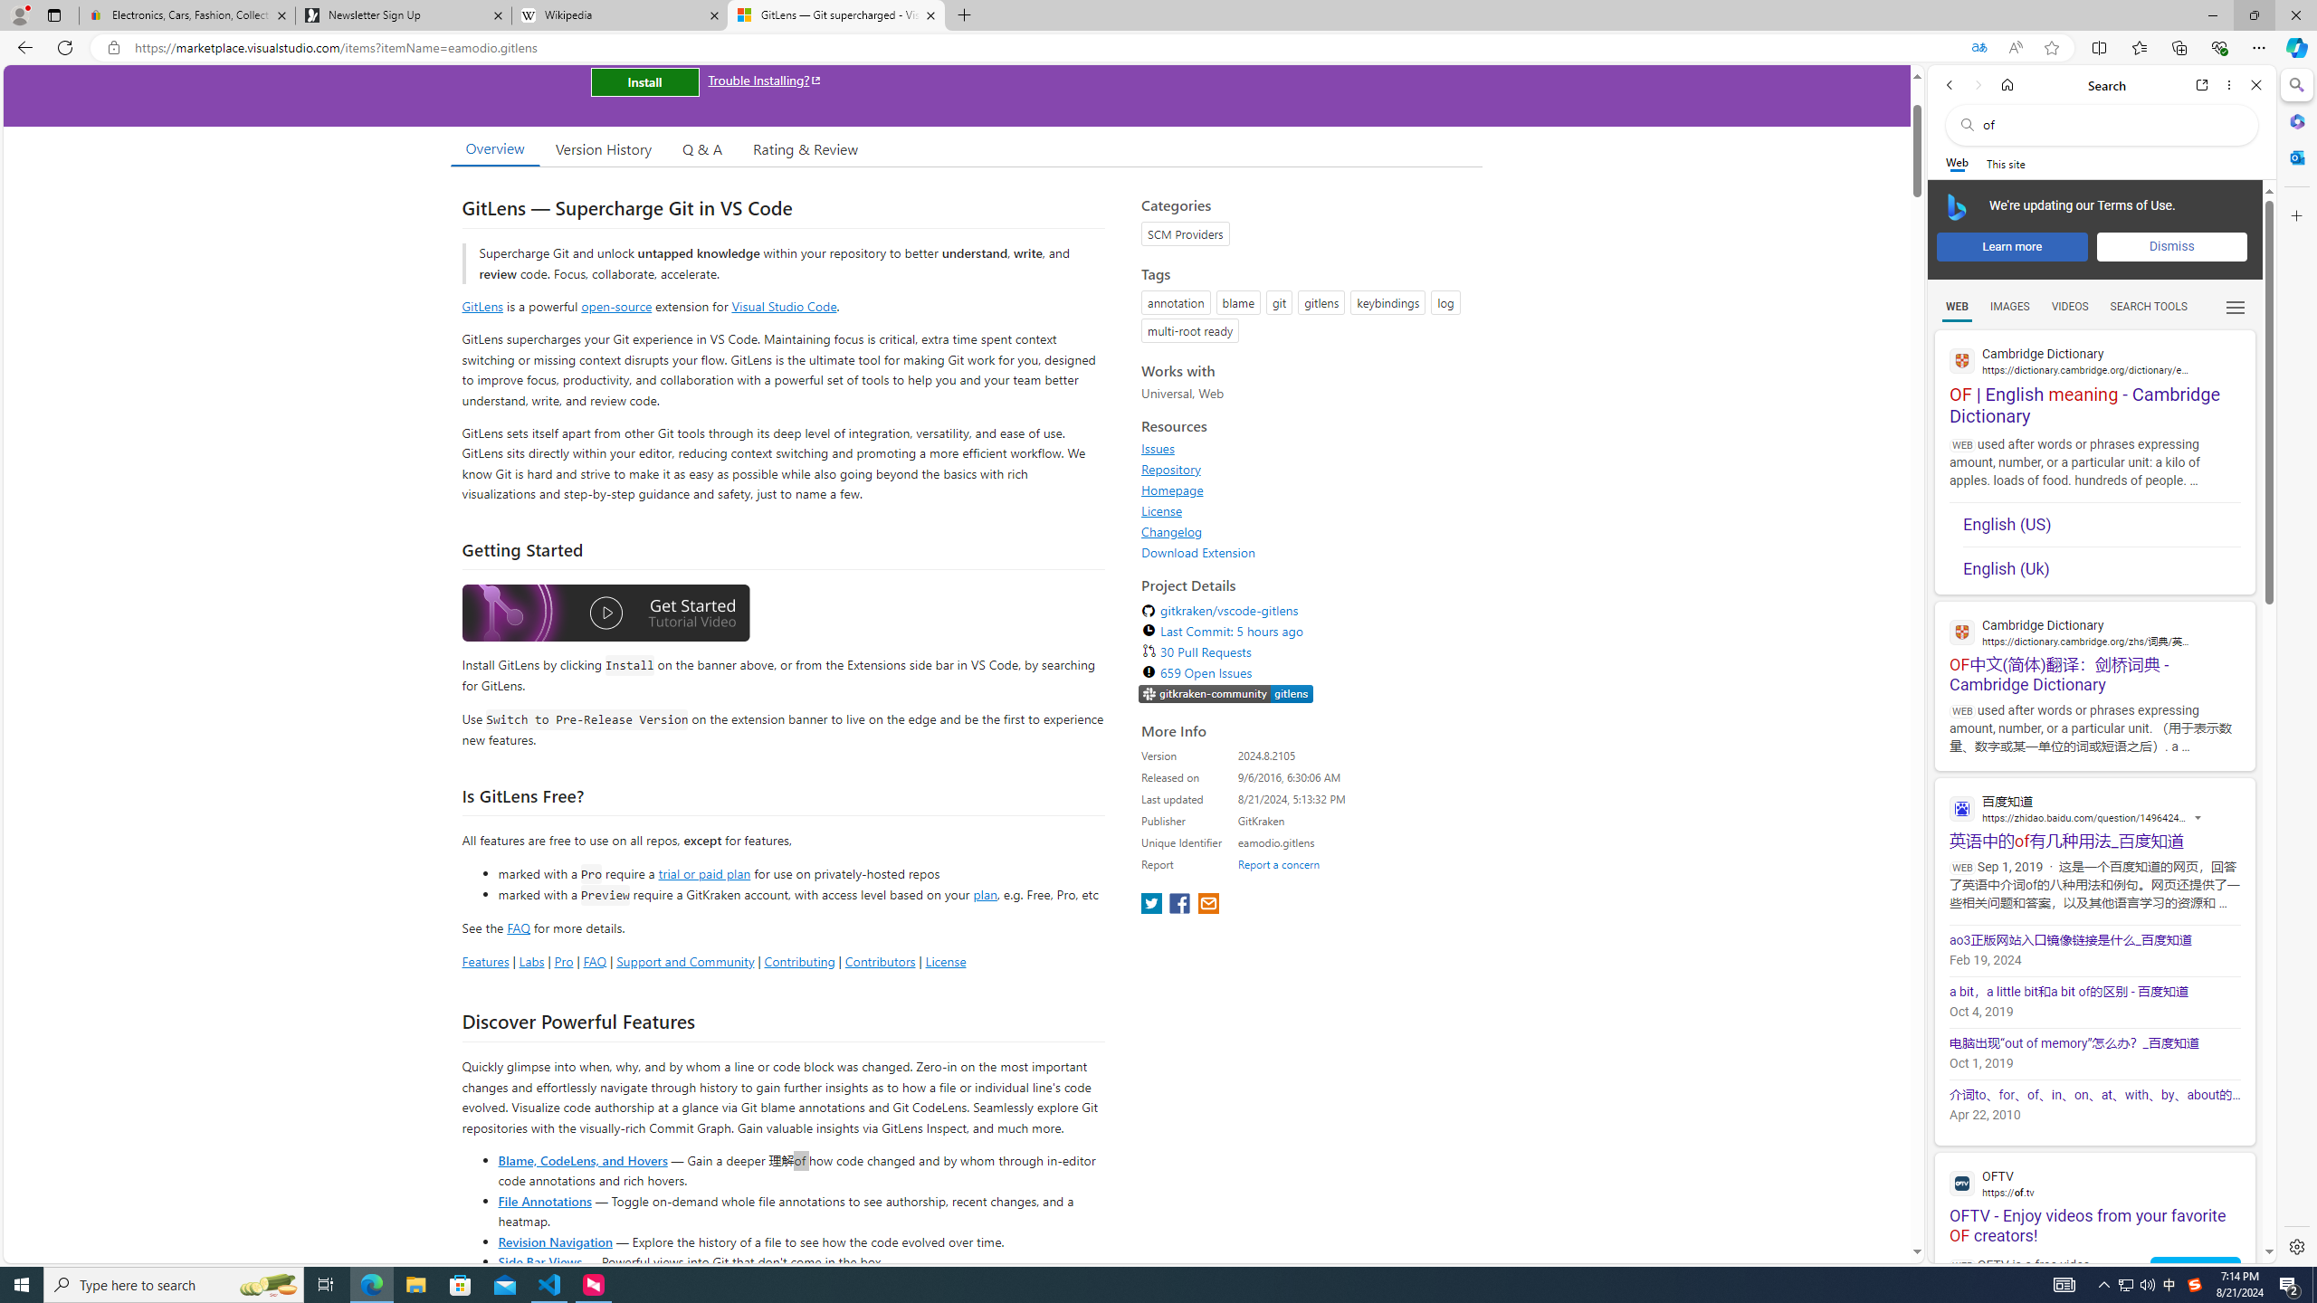 This screenshot has width=2317, height=1303. I want to click on Visual Studio Code, so click(784, 306).